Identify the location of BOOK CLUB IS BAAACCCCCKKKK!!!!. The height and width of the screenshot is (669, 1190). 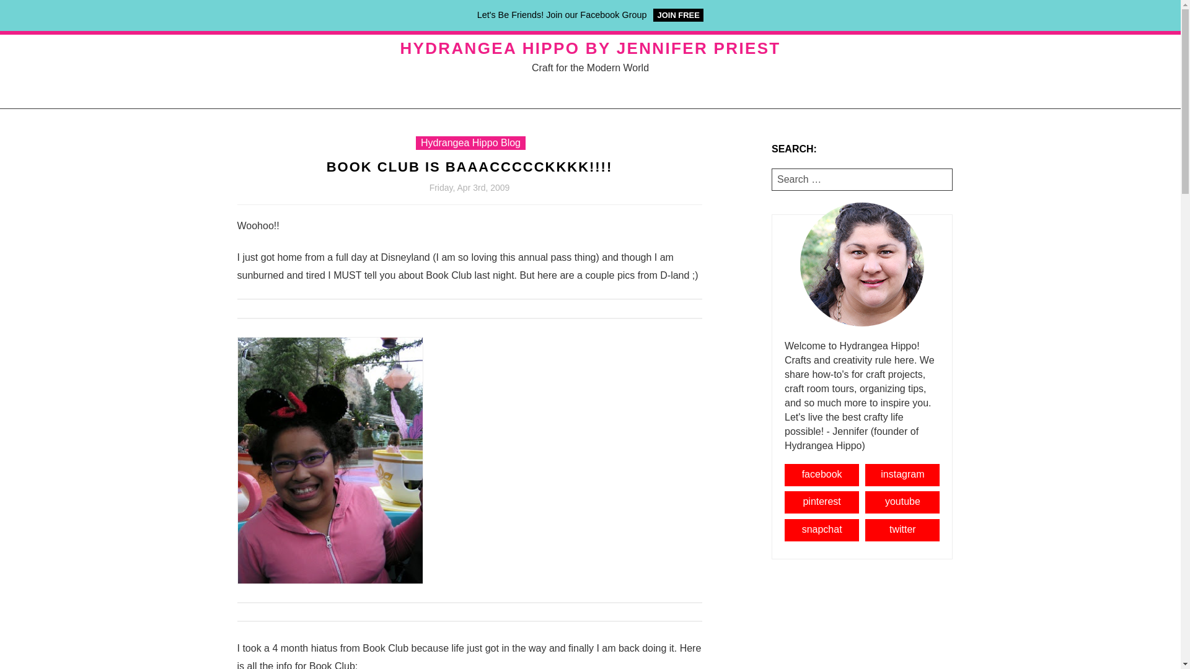
(469, 167).